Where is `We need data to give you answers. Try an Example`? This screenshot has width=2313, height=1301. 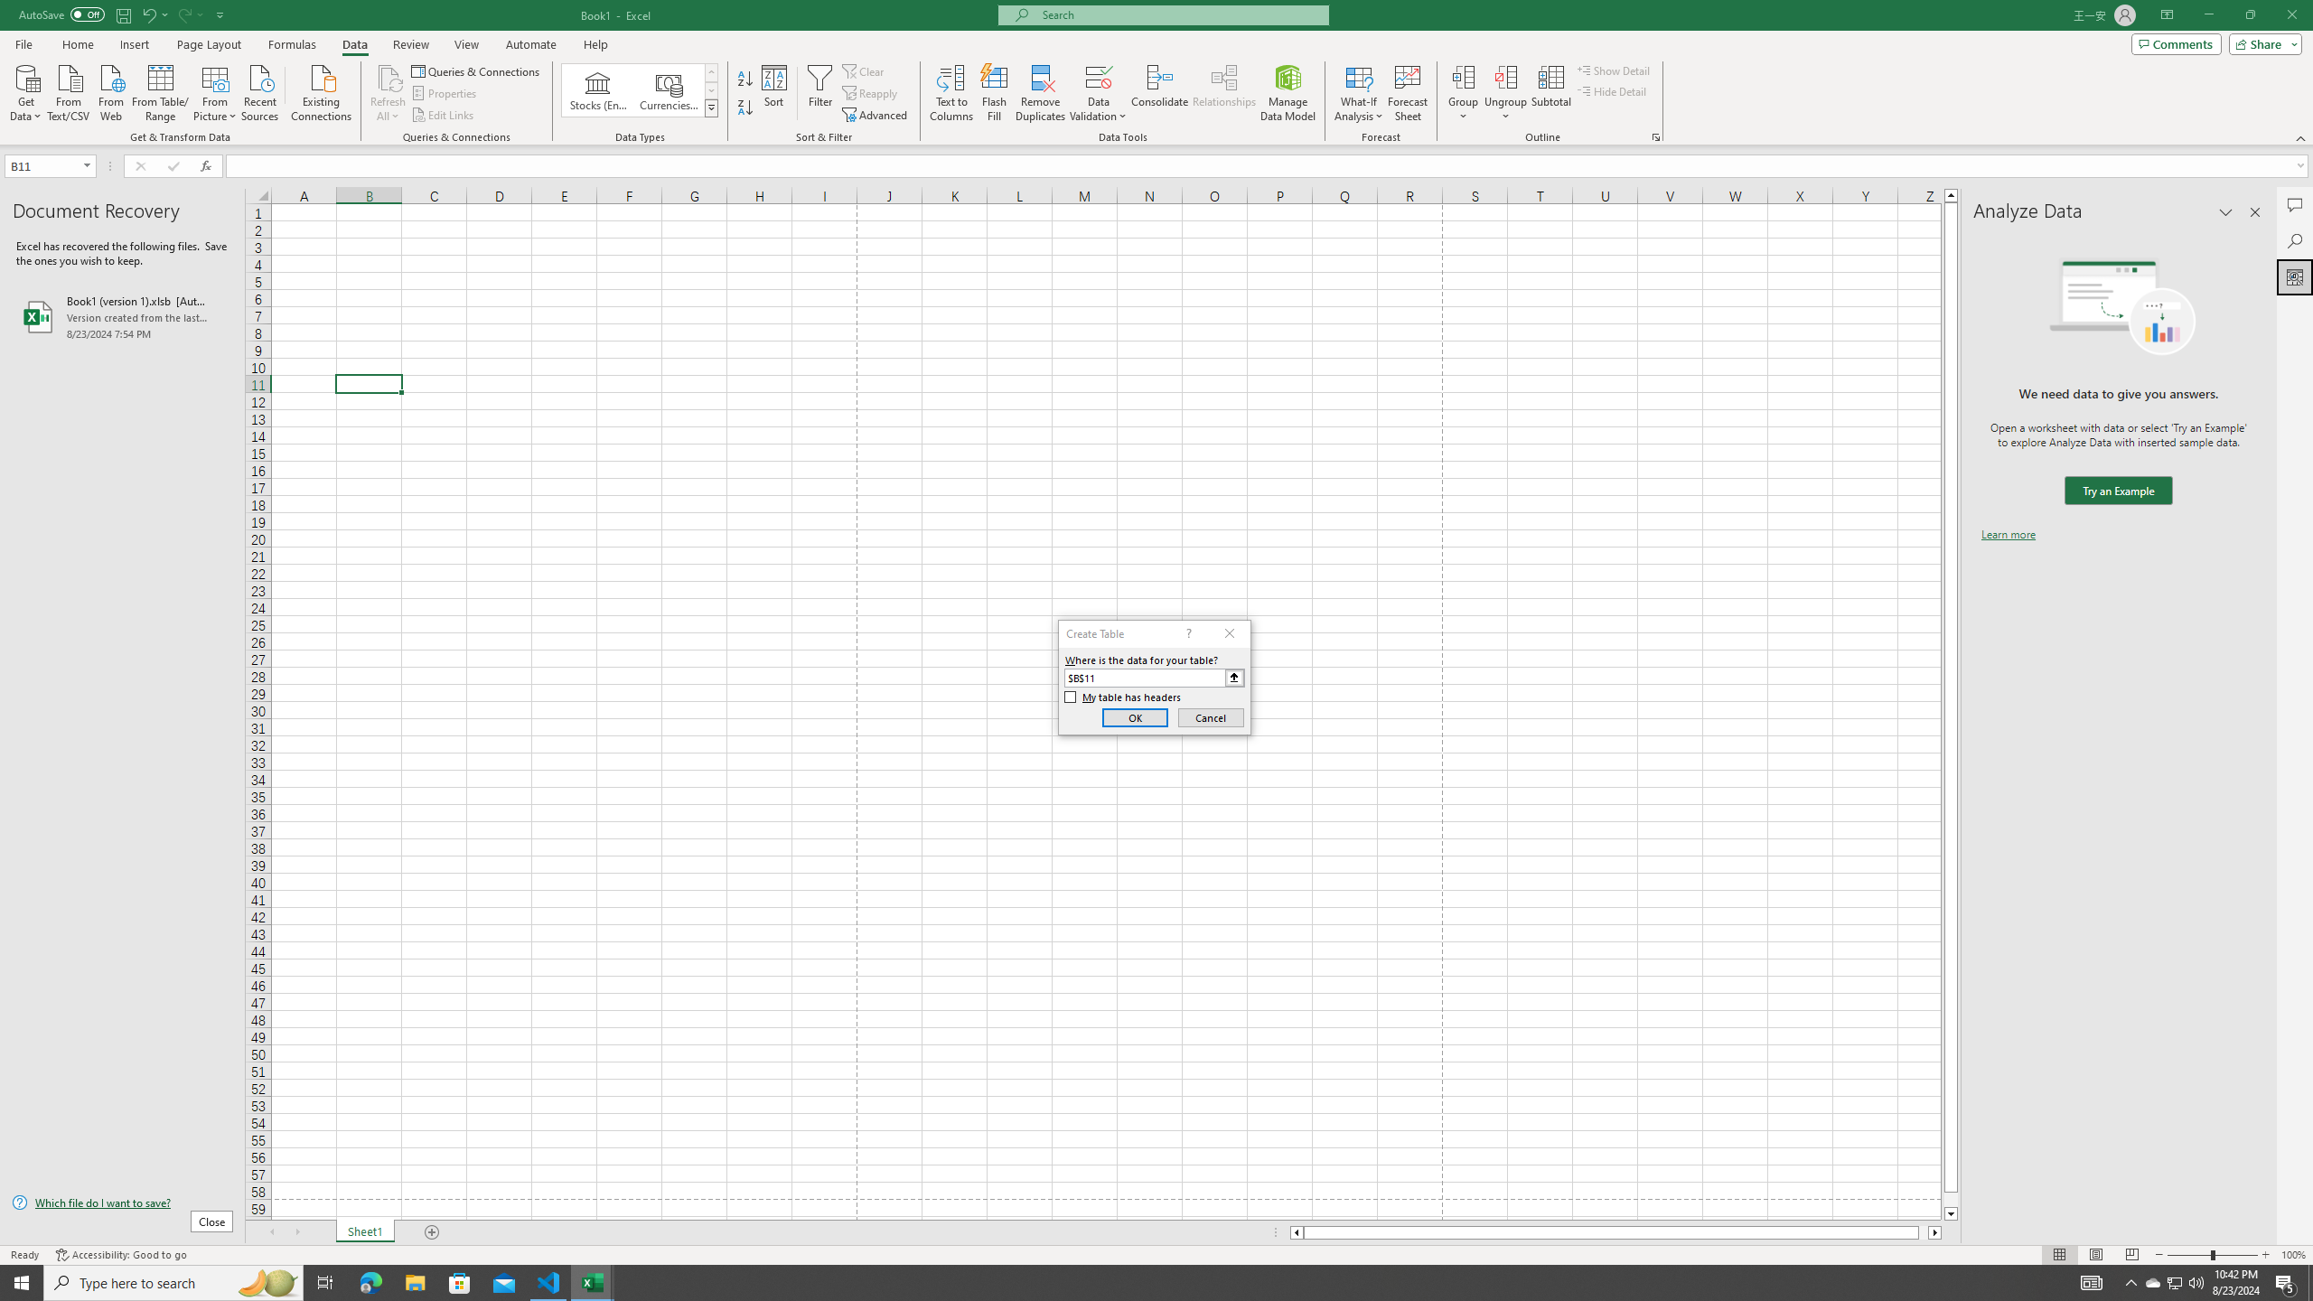 We need data to give you answers. Try an Example is located at coordinates (2118, 491).